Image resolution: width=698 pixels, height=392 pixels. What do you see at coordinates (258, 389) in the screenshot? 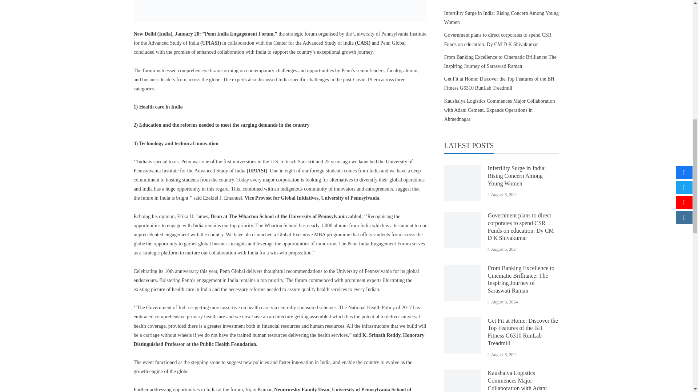
I see `Vijay Kumar` at bounding box center [258, 389].